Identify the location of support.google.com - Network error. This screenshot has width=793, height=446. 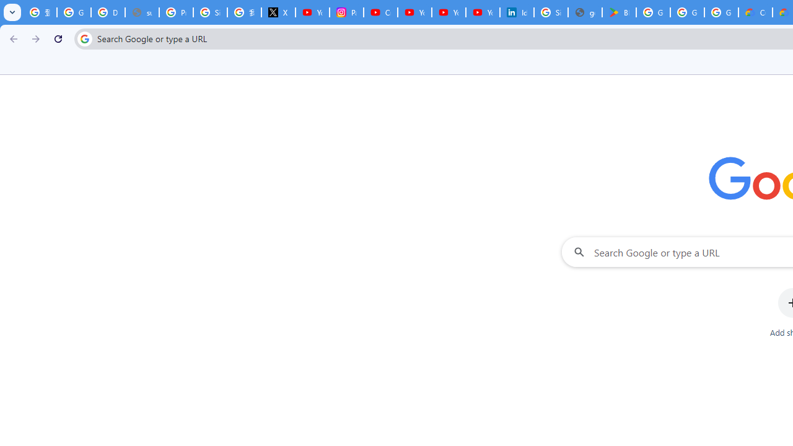
(142, 12).